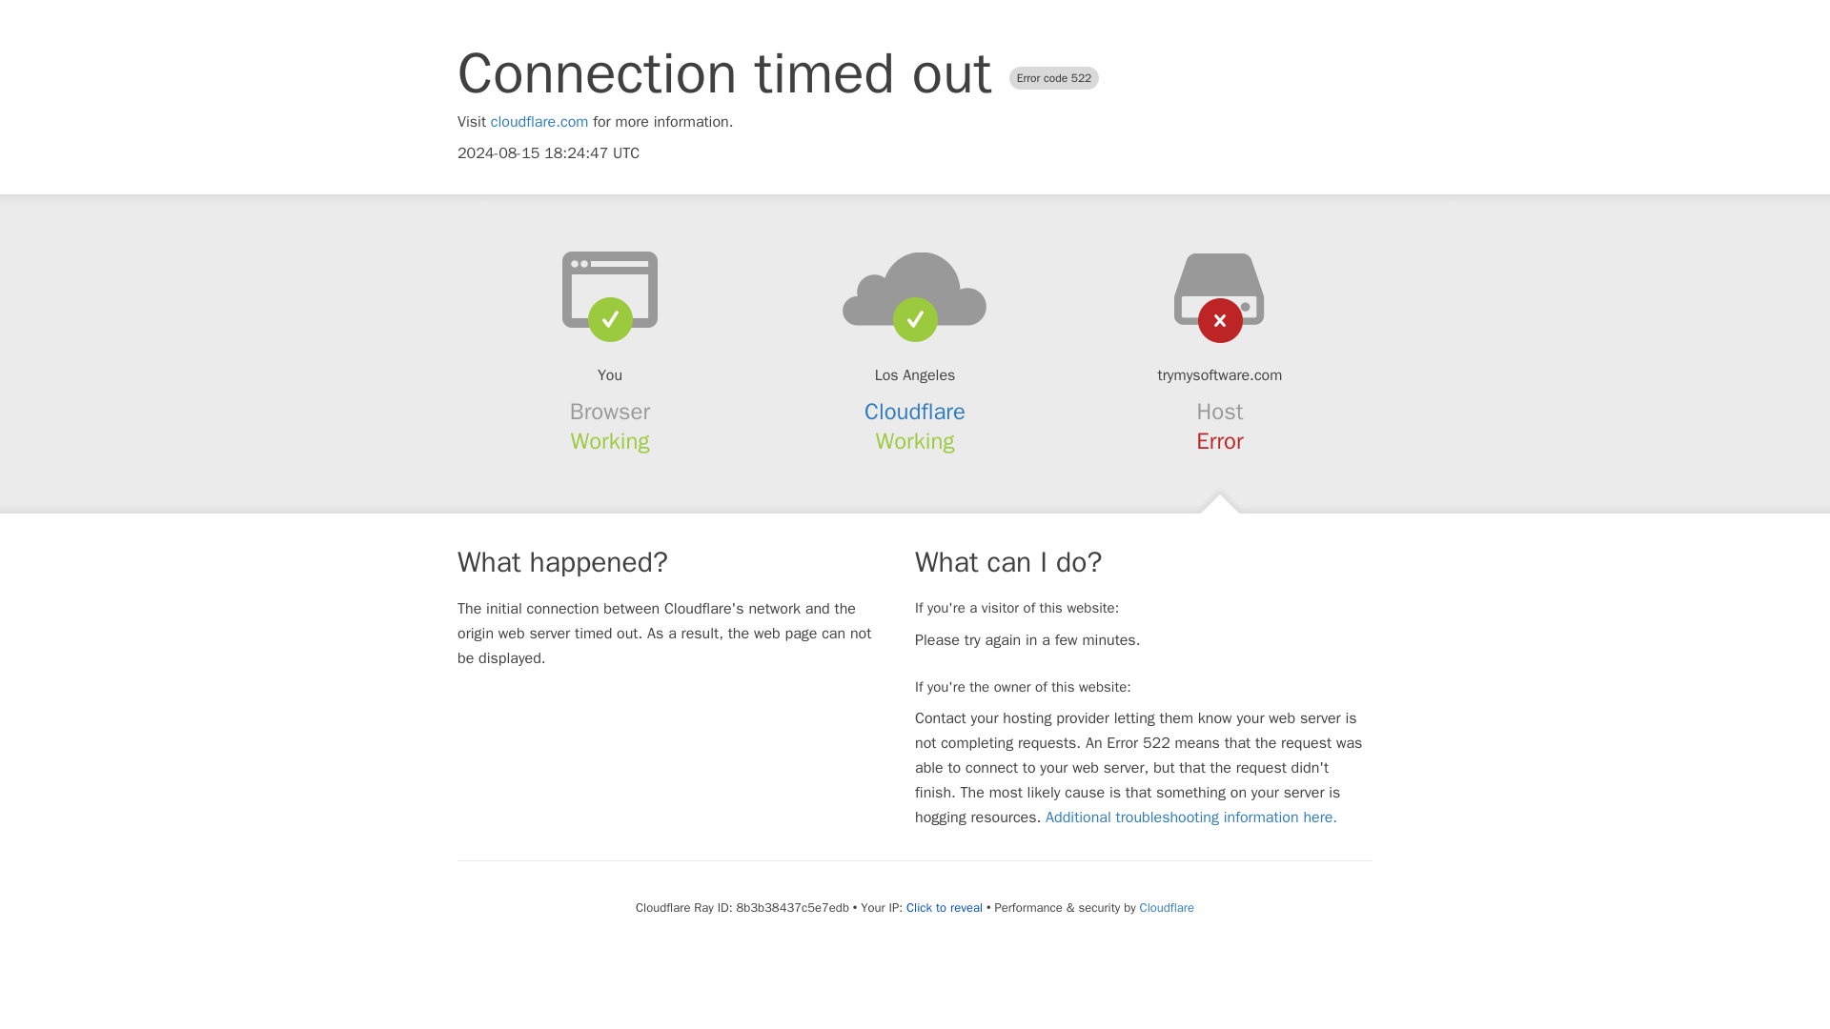  I want to click on Click to reveal, so click(944, 907).